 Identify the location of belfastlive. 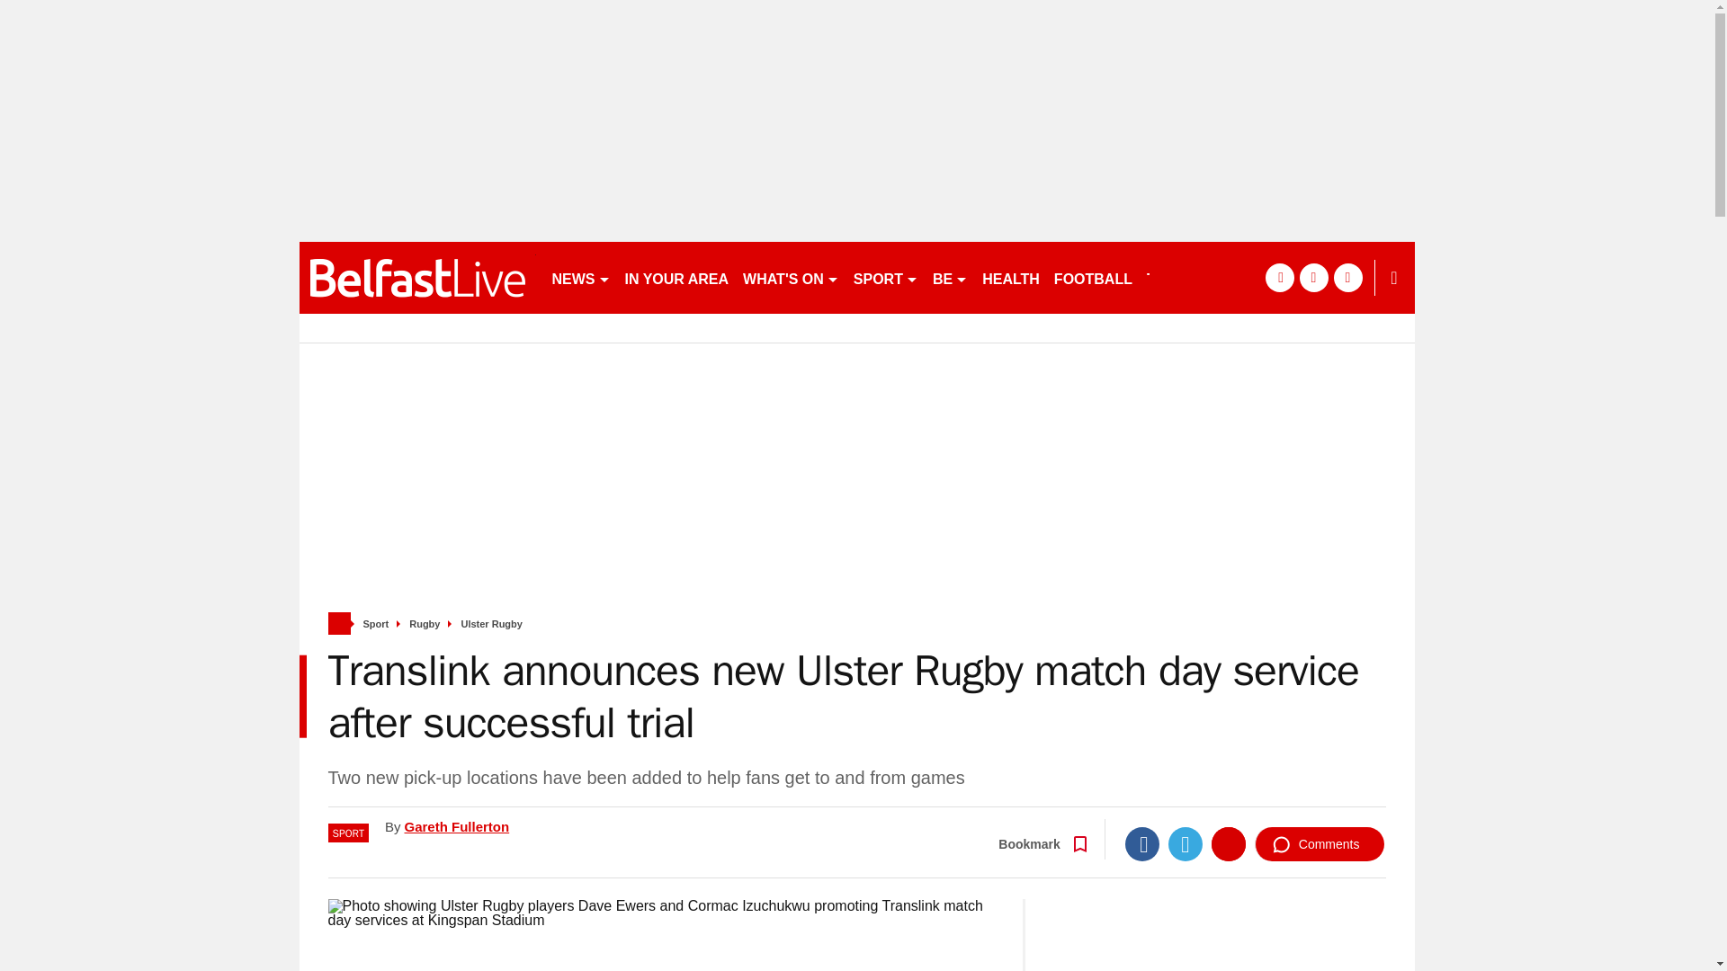
(417, 277).